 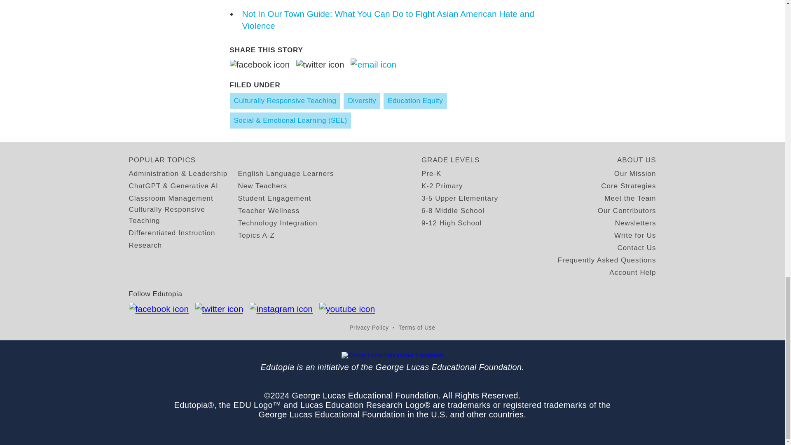 What do you see at coordinates (362, 101) in the screenshot?
I see `Diversity` at bounding box center [362, 101].